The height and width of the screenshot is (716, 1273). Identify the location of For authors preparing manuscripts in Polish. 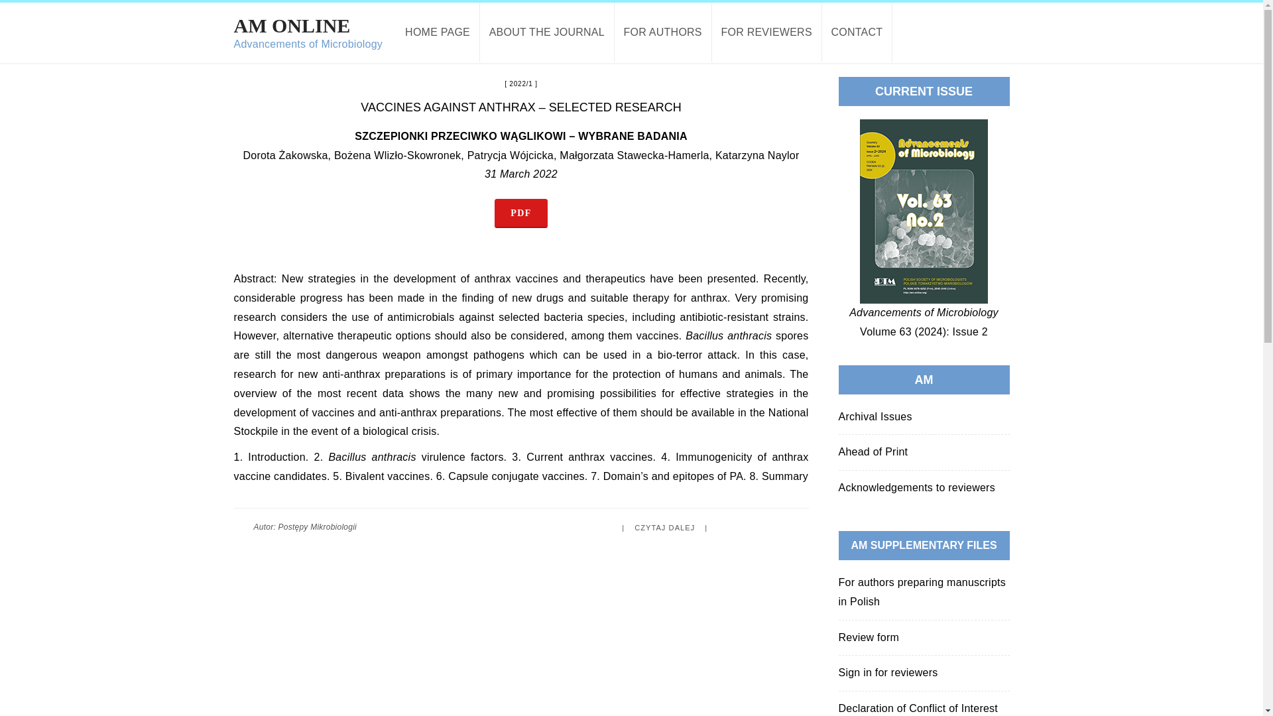
(766, 32).